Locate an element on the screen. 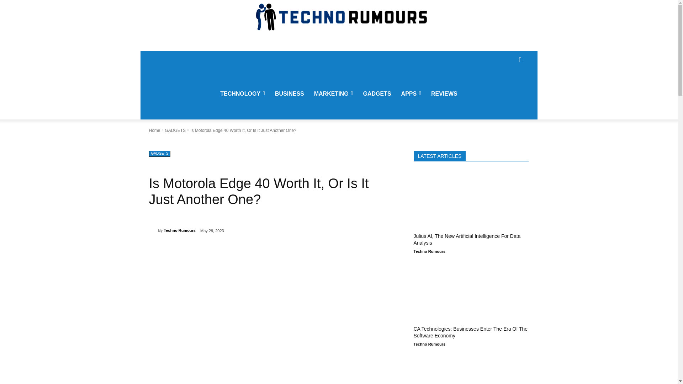 Image resolution: width=683 pixels, height=384 pixels. TECHNOLOGY is located at coordinates (242, 94).